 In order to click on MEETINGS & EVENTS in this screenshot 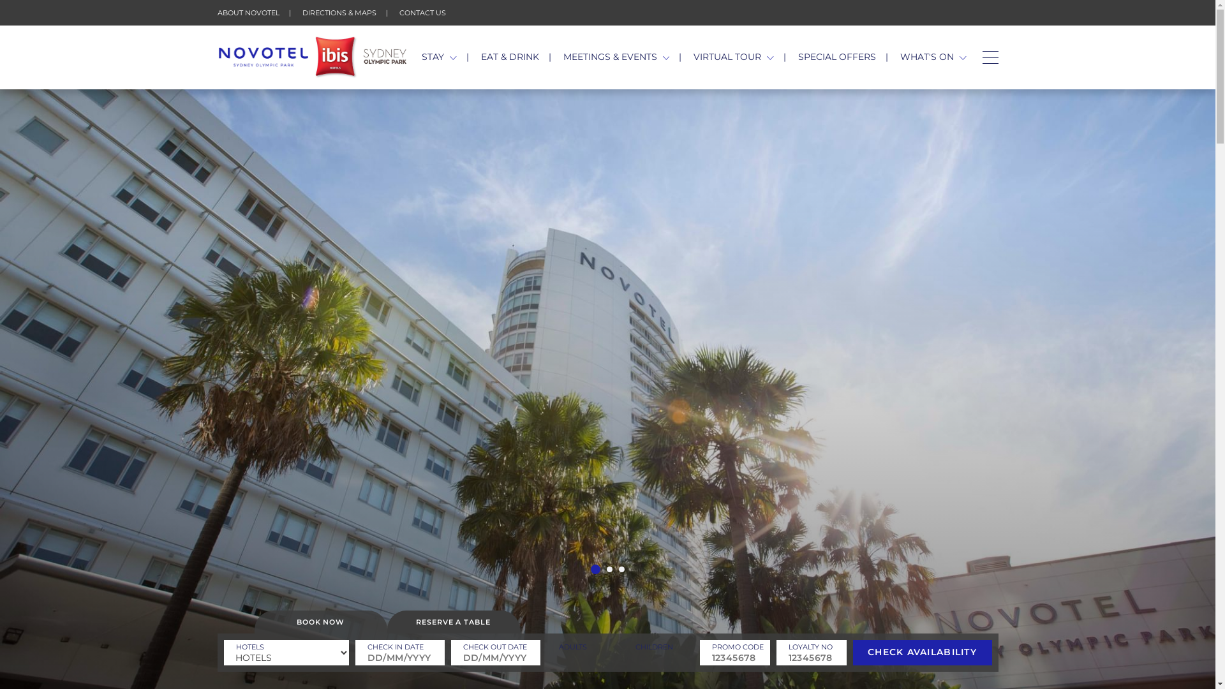, I will do `click(616, 57)`.